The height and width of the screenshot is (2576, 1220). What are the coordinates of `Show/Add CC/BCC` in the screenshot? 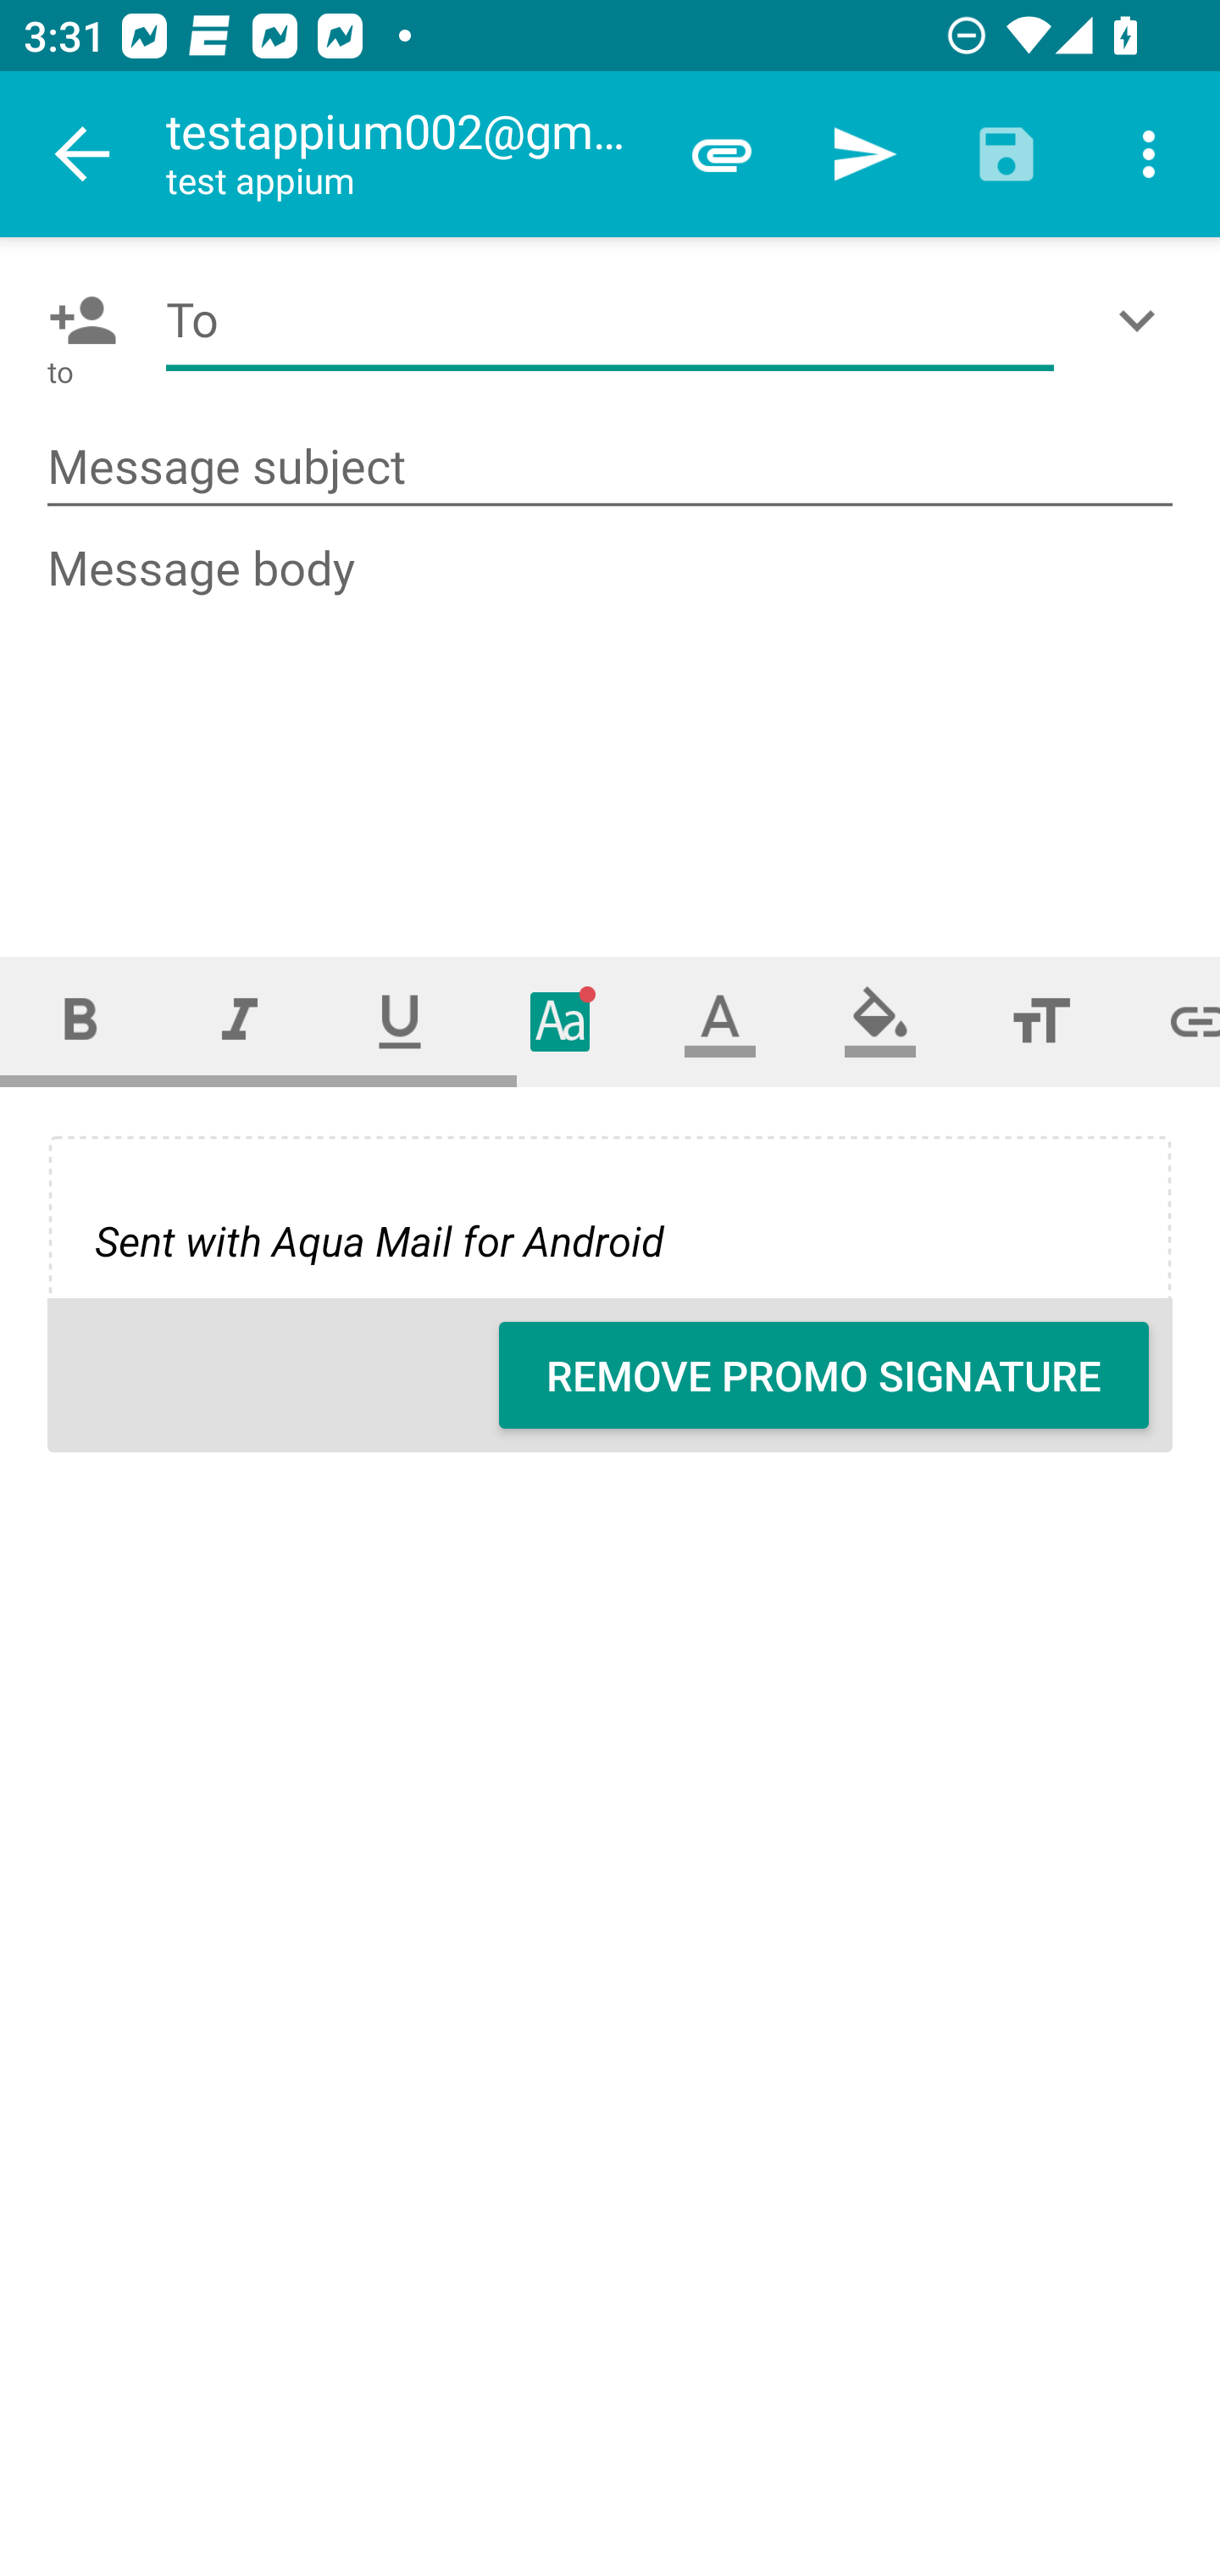 It's located at (1143, 320).